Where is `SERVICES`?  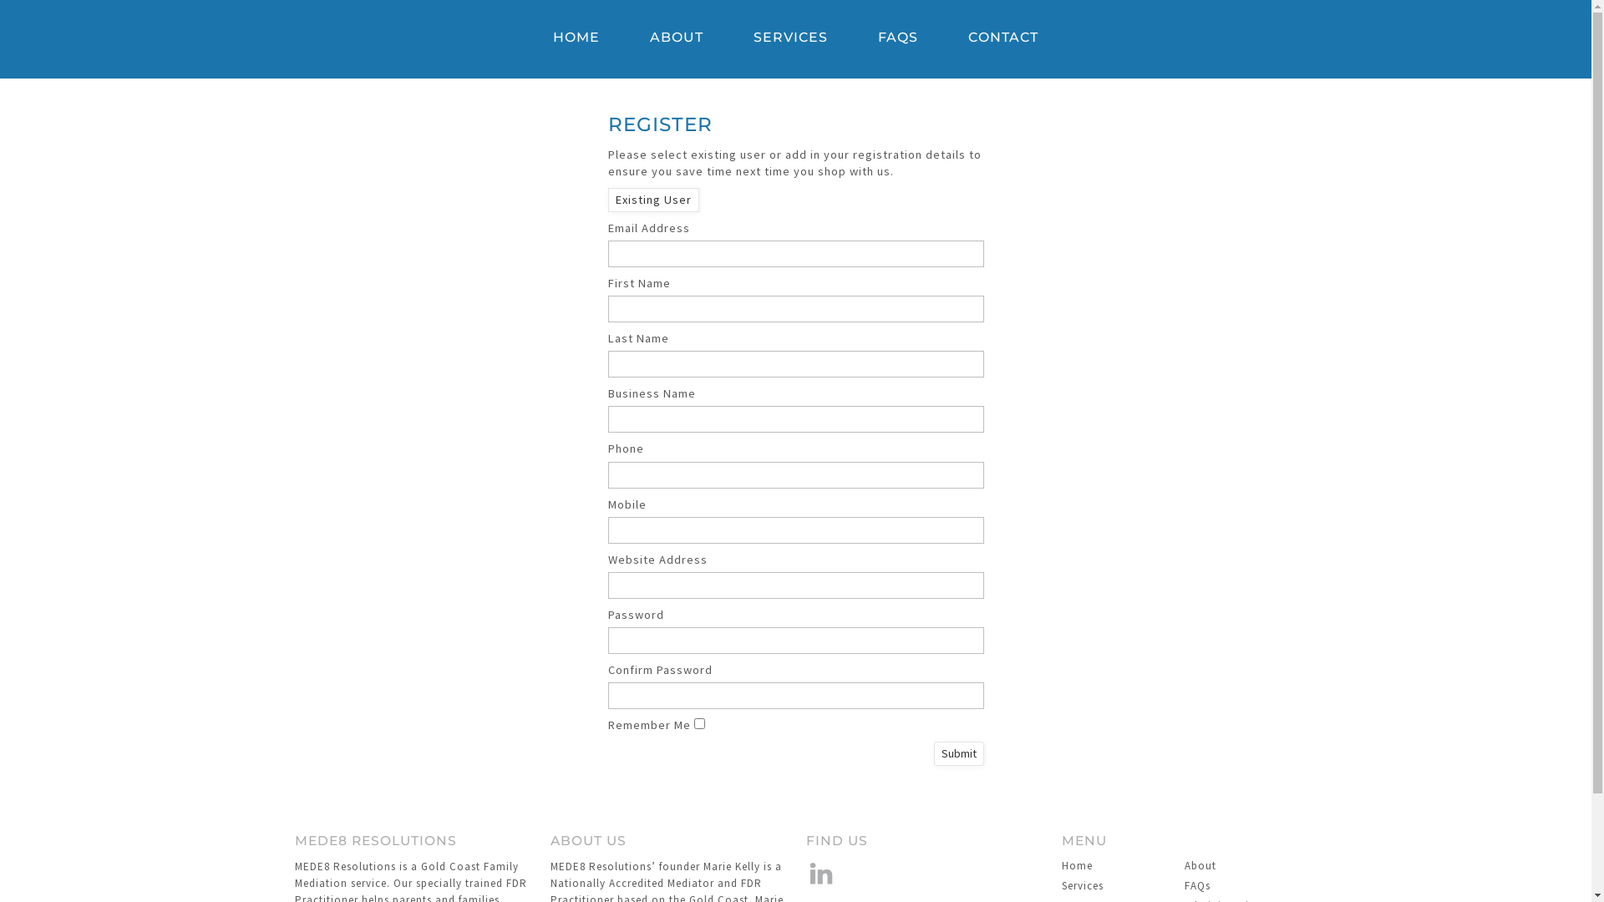
SERVICES is located at coordinates (790, 39).